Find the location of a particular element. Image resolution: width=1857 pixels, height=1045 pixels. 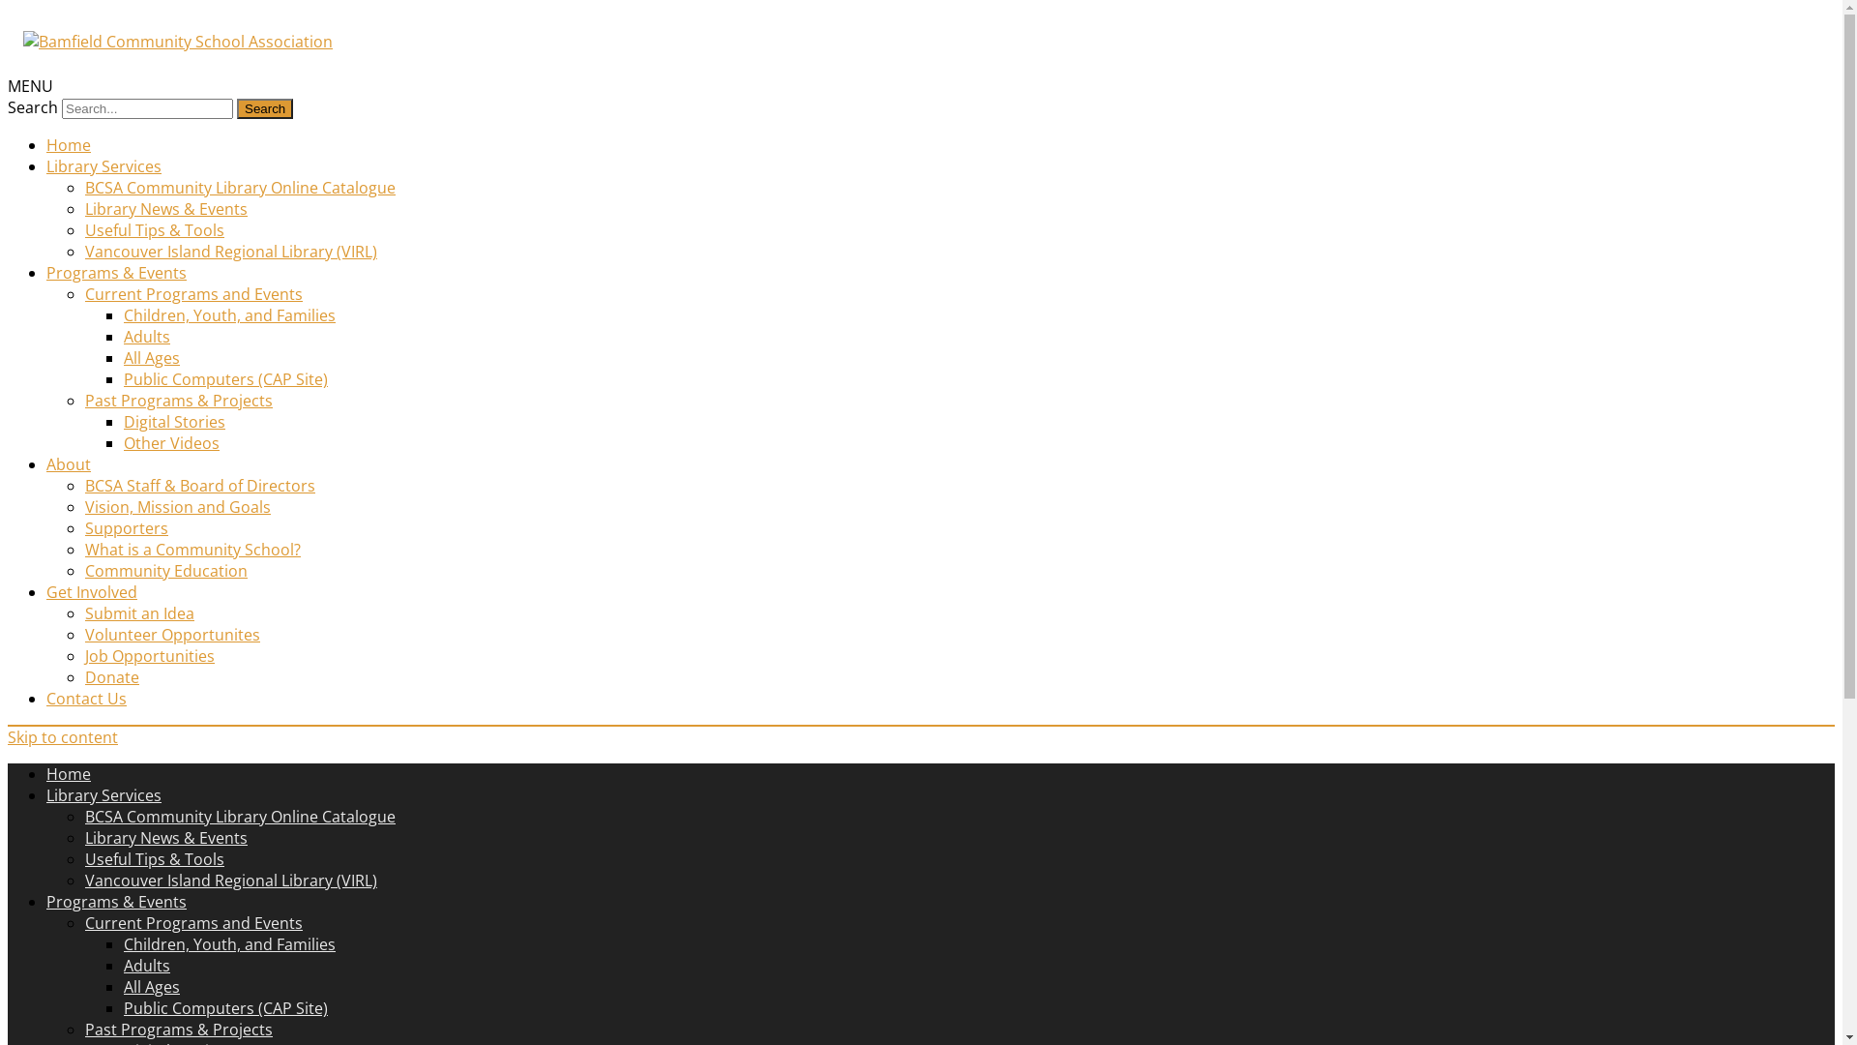

BCSA Community Library Online Catalogue is located at coordinates (240, 188).